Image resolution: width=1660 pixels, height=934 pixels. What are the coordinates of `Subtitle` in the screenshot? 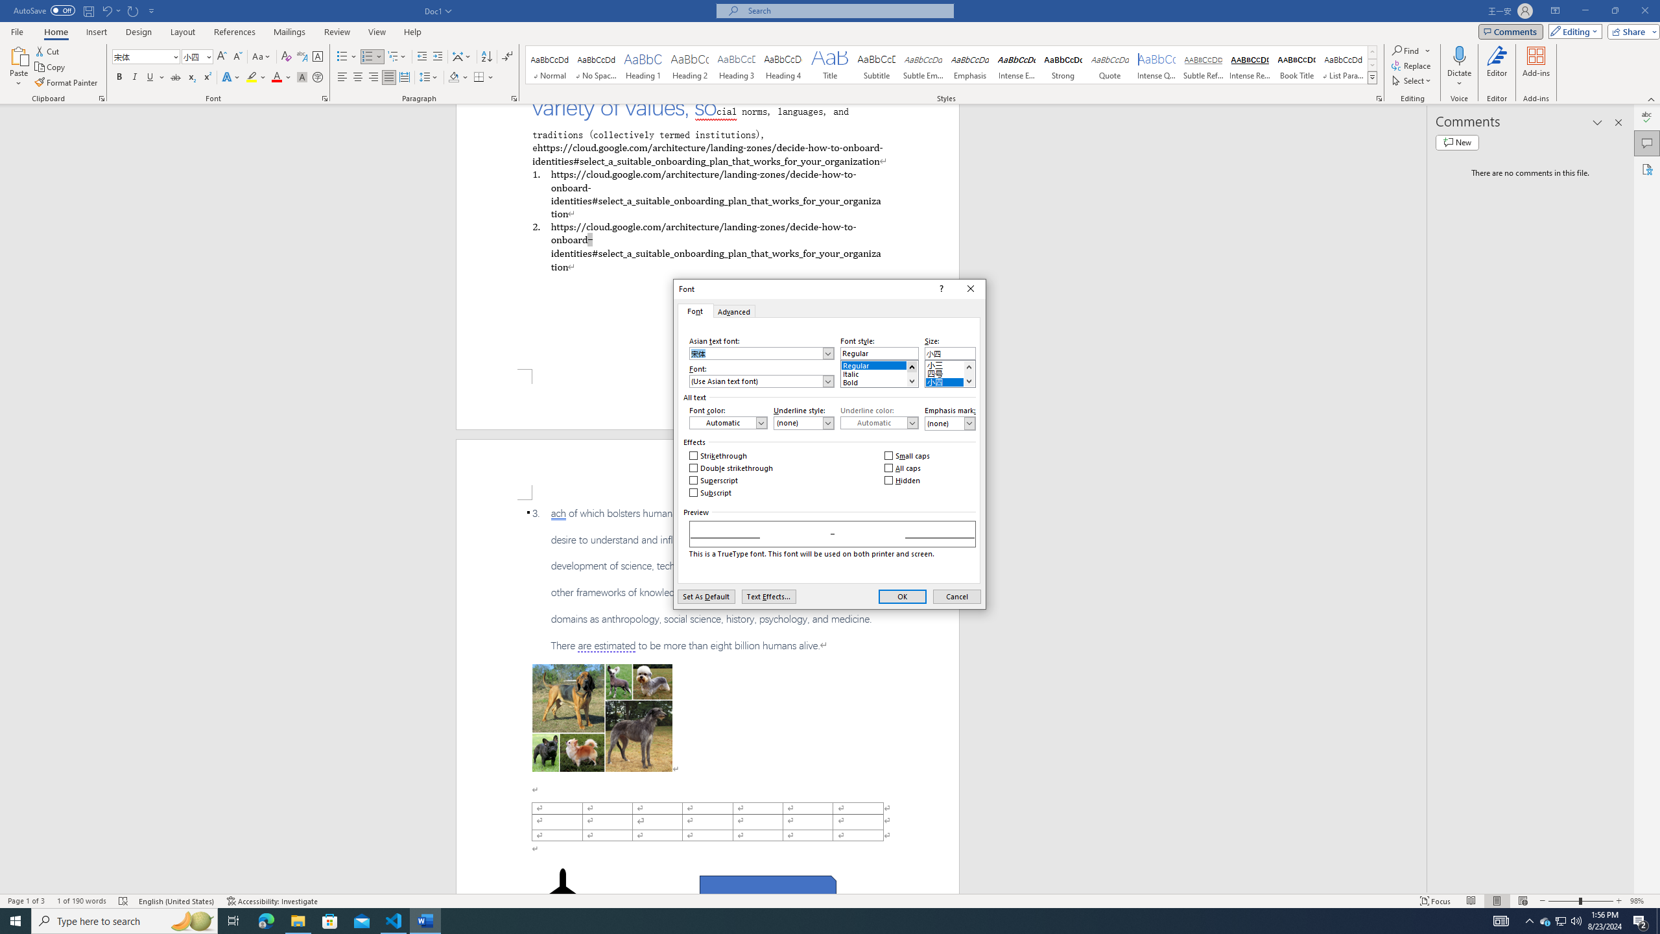 It's located at (876, 65).